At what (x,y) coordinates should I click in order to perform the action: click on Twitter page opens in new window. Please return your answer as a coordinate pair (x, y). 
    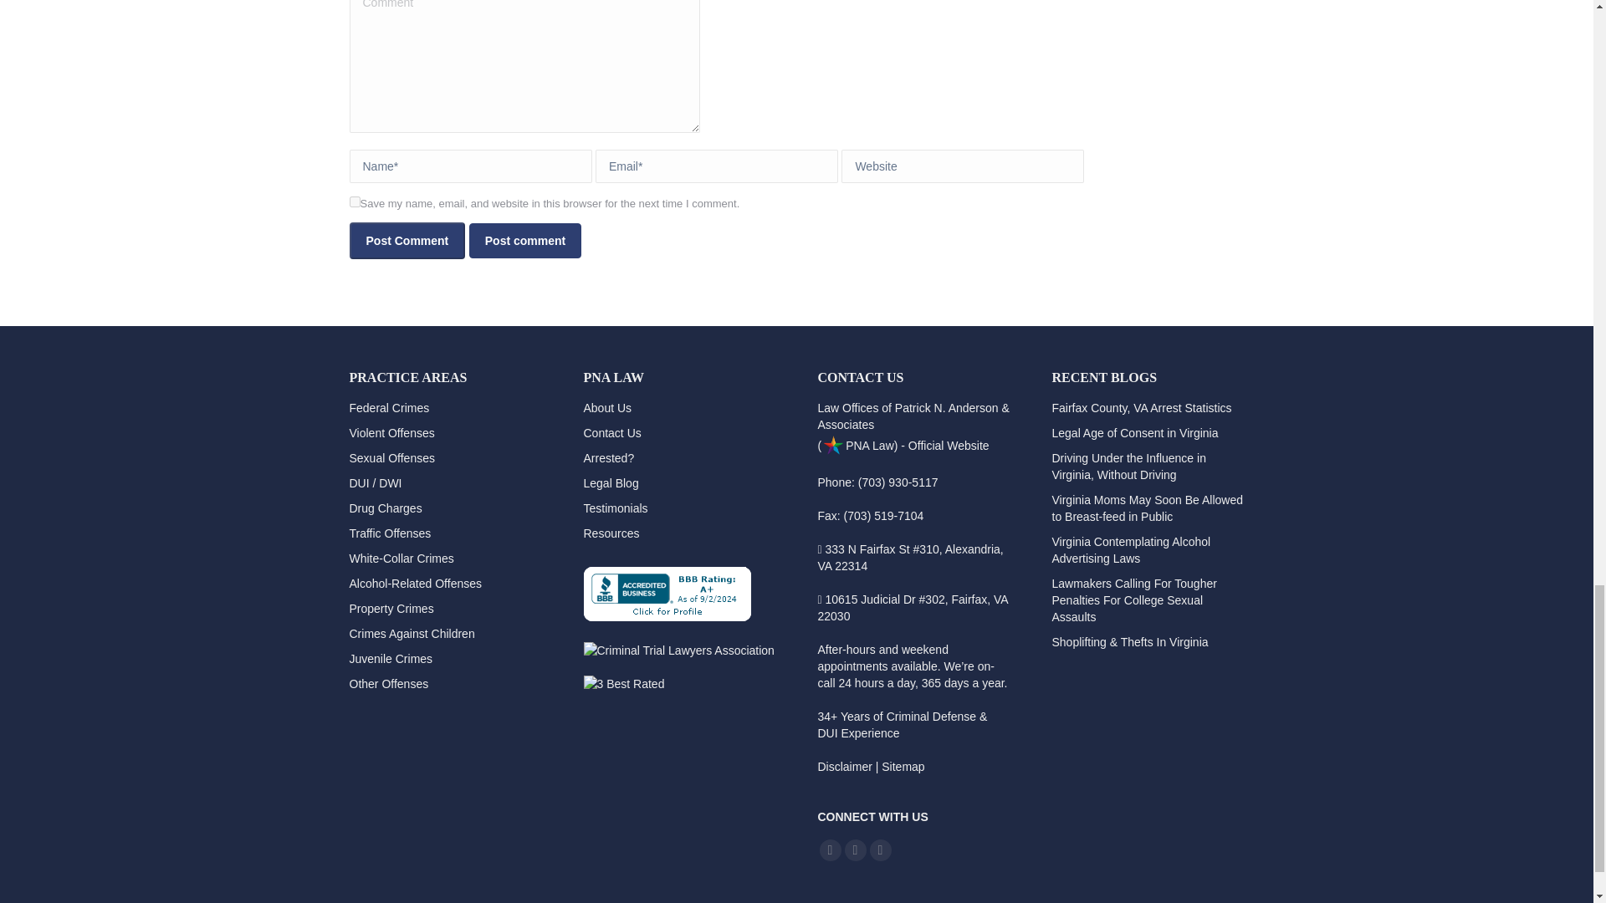
    Looking at the image, I should click on (855, 850).